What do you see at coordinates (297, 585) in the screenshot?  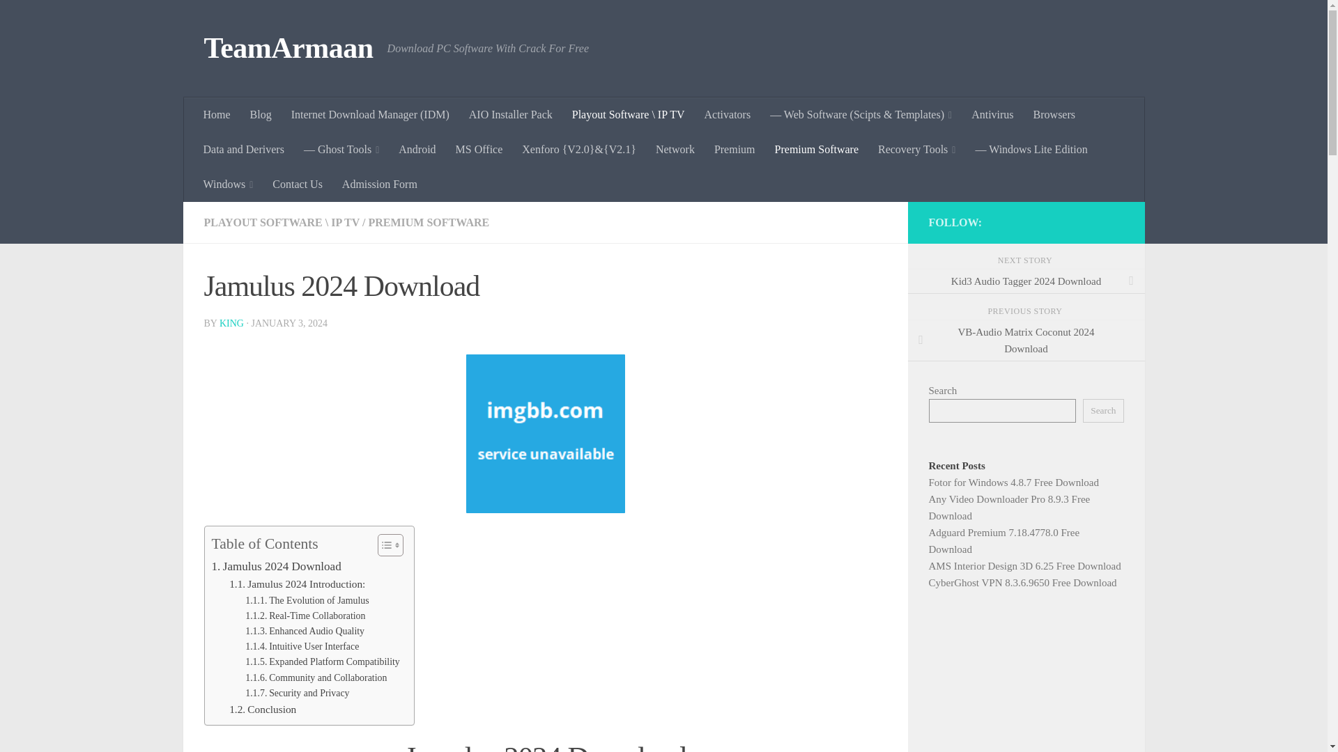 I see `Jamulus 2024 Introduction:` at bounding box center [297, 585].